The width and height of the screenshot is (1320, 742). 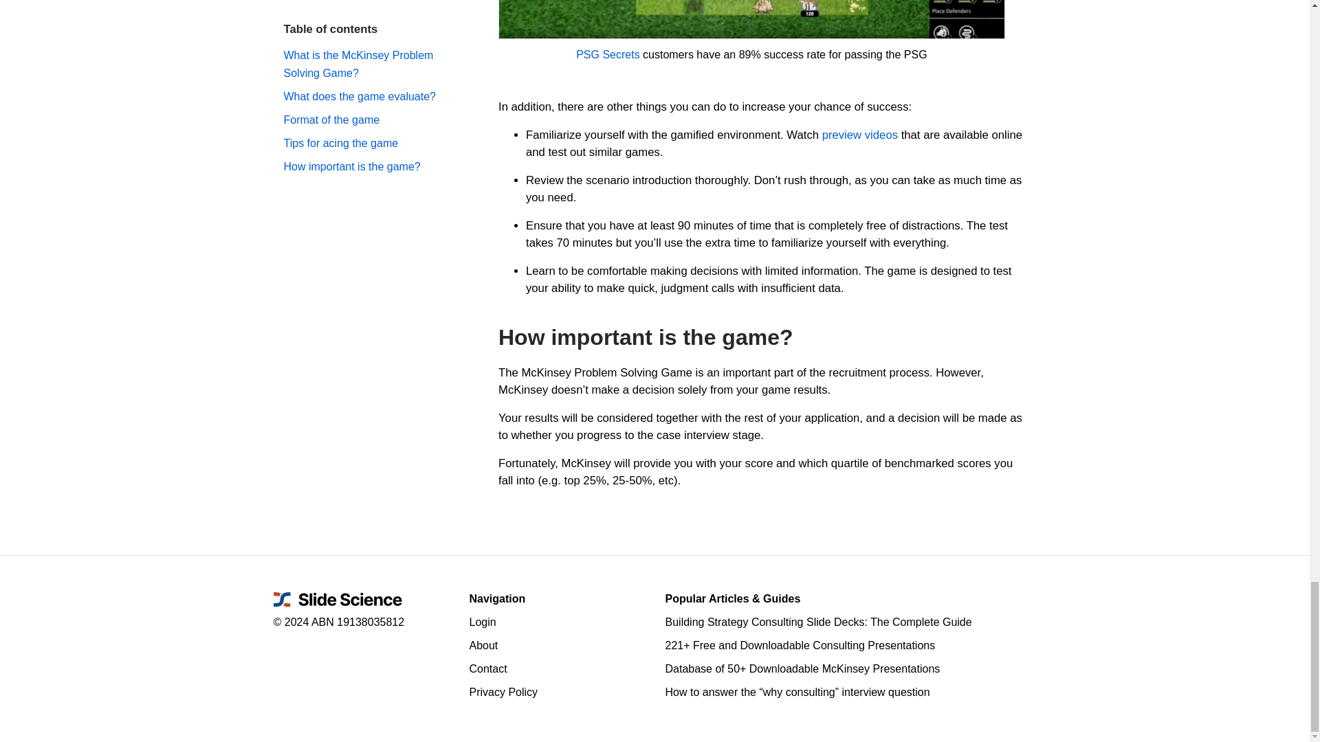 What do you see at coordinates (555, 622) in the screenshot?
I see `Login` at bounding box center [555, 622].